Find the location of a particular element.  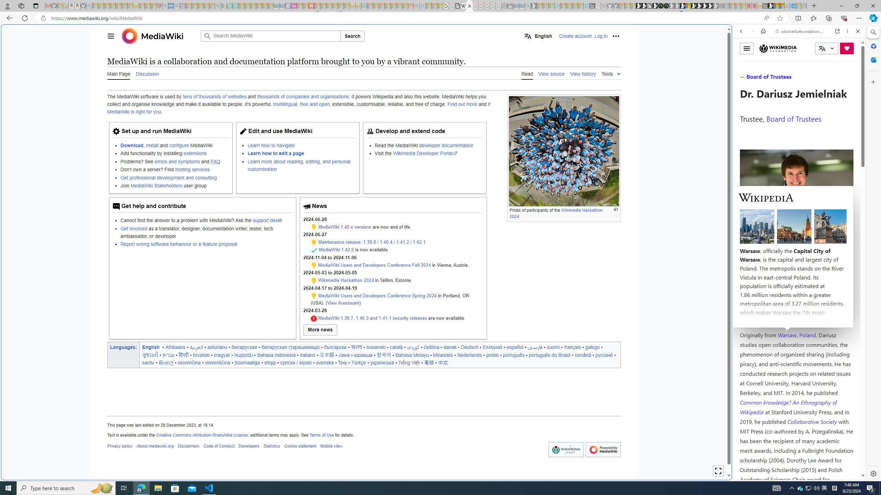

Local - MSN - Sleeping is located at coordinates (153, 6).